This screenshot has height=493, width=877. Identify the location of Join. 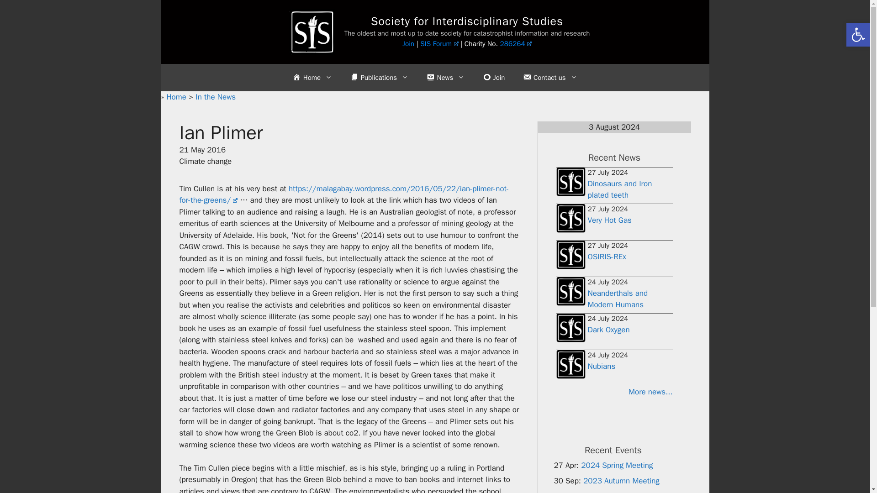
(493, 78).